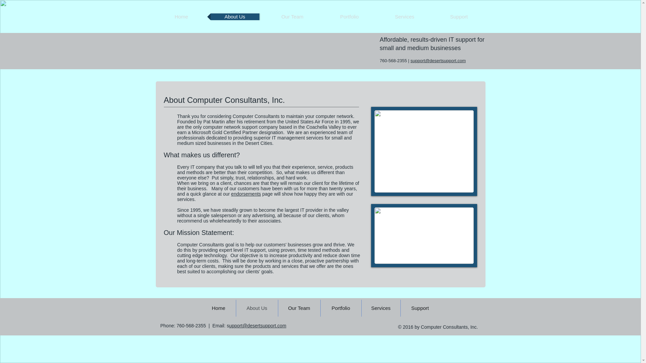 This screenshot has height=363, width=646. What do you see at coordinates (459, 17) in the screenshot?
I see `Support` at bounding box center [459, 17].